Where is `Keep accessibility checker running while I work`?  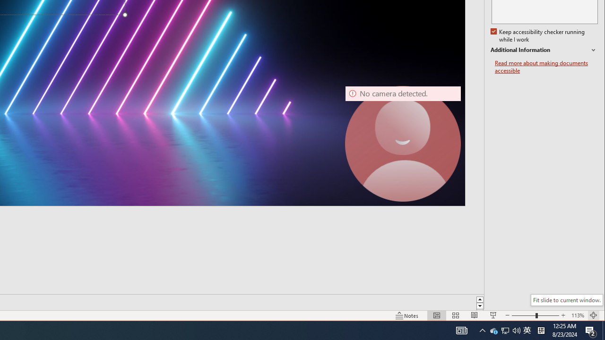 Keep accessibility checker running while I work is located at coordinates (493, 331).